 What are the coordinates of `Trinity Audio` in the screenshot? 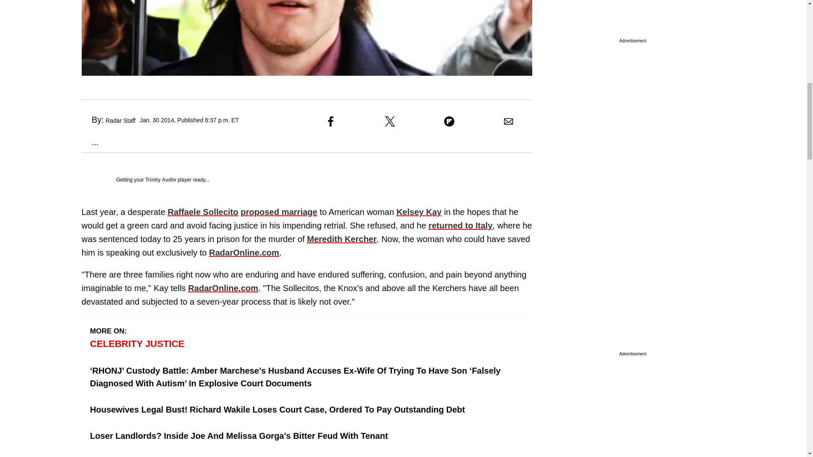 It's located at (161, 179).